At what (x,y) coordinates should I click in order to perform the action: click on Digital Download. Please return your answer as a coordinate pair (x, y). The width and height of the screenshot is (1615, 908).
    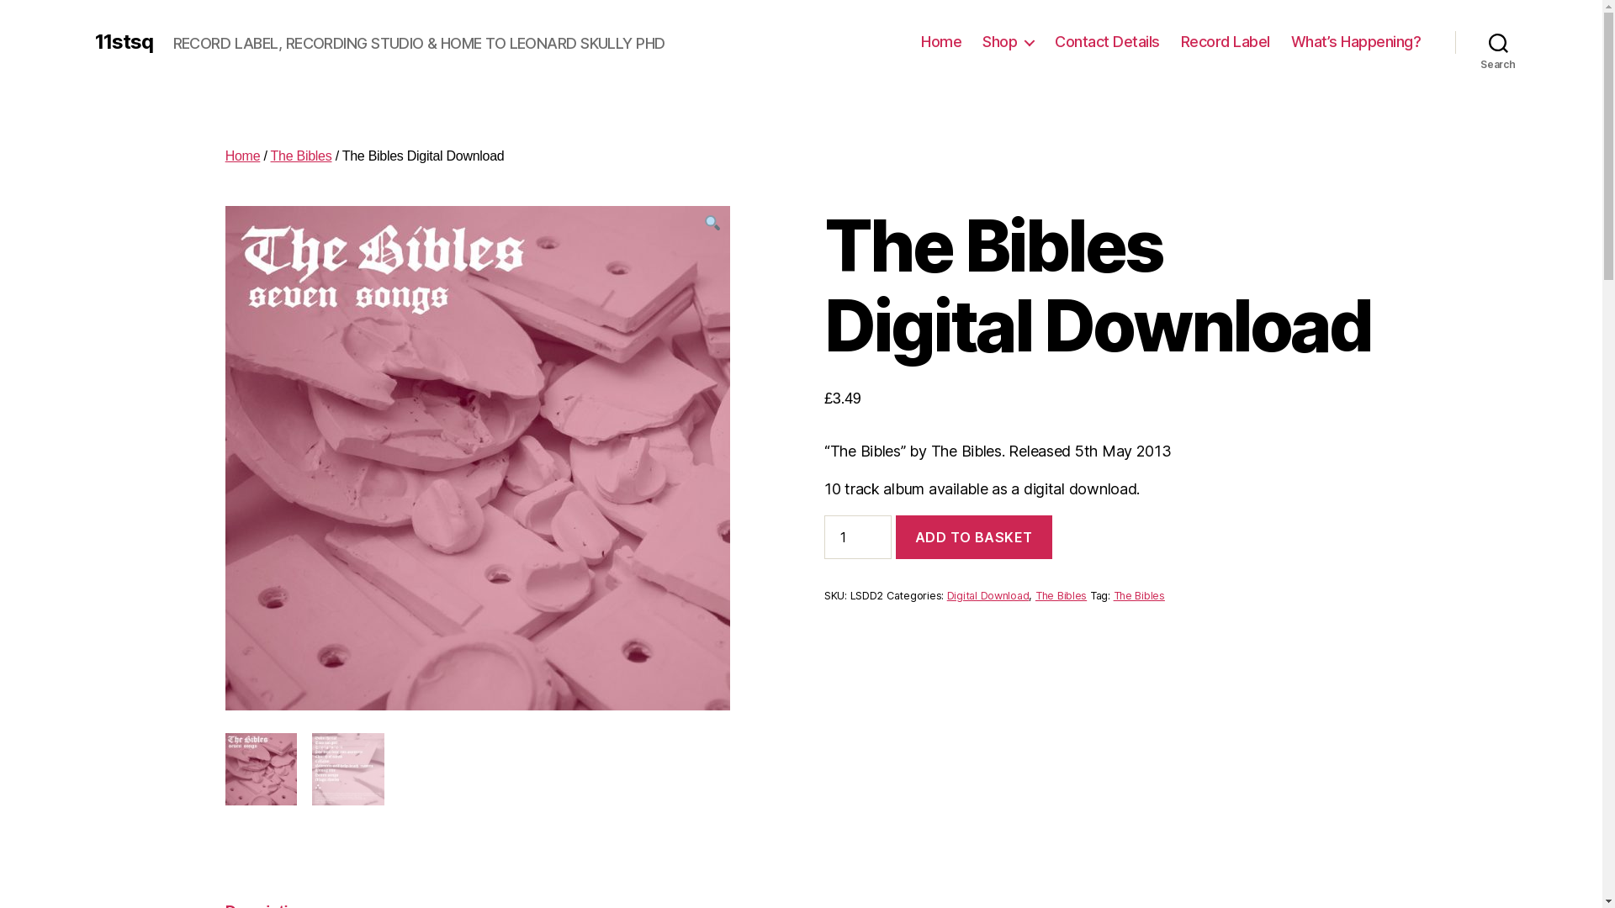
    Looking at the image, I should click on (988, 595).